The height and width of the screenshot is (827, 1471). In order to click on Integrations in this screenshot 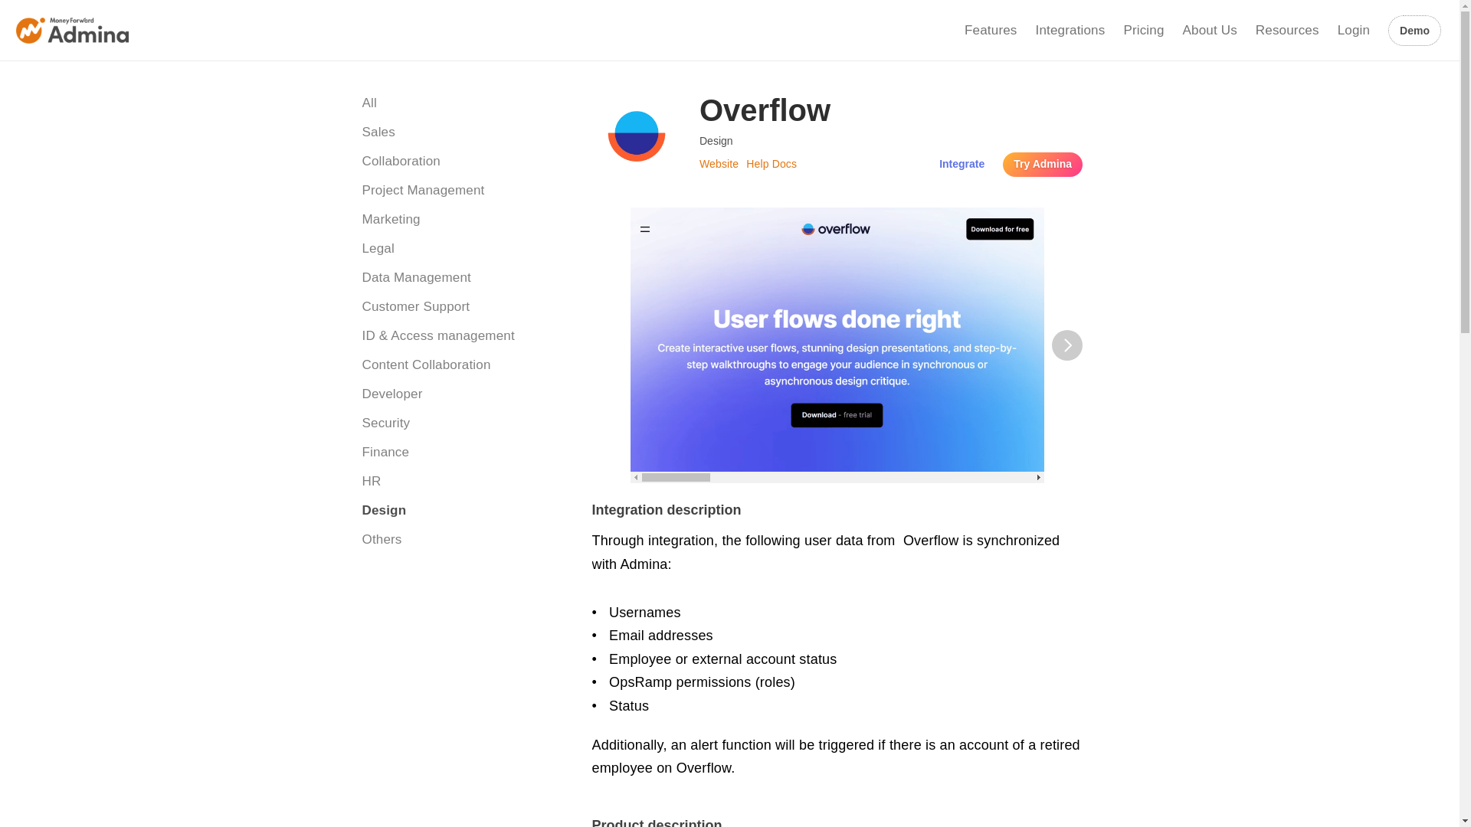, I will do `click(1070, 30)`.